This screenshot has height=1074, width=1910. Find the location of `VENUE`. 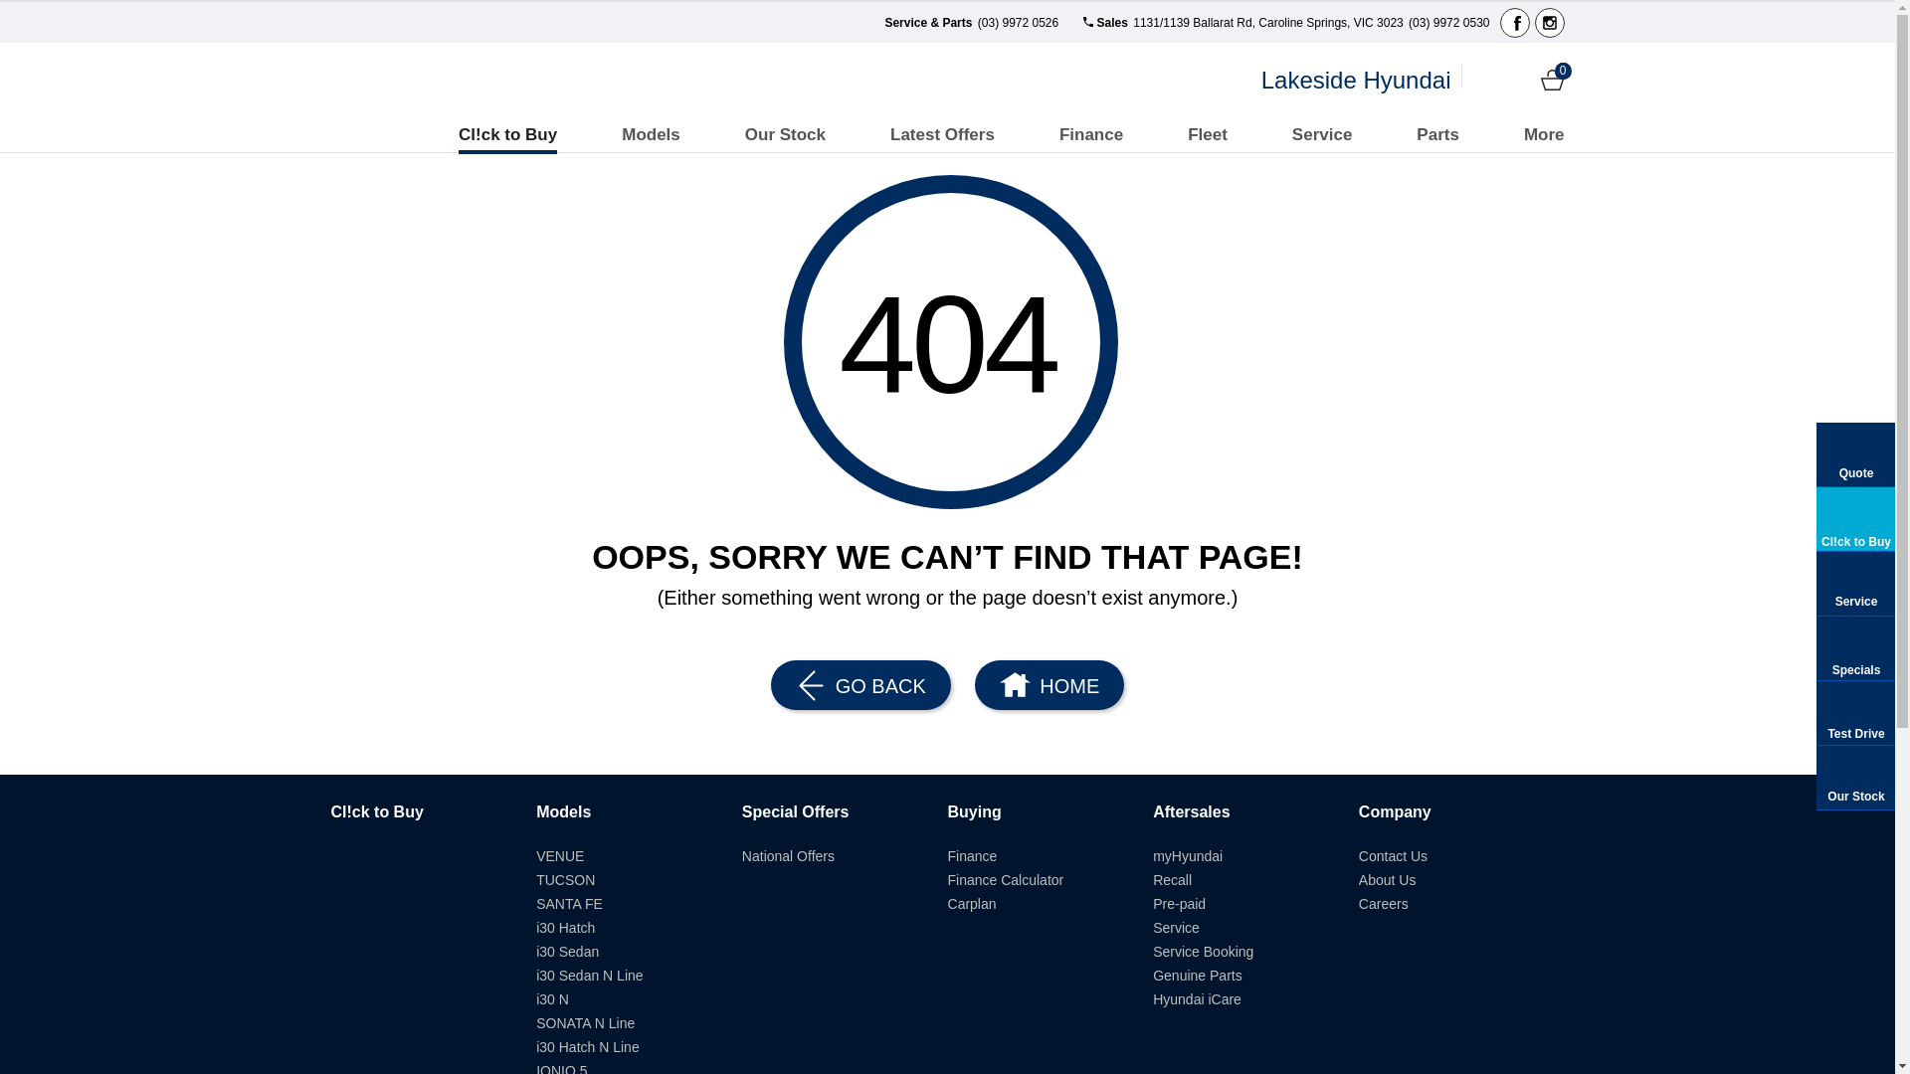

VENUE is located at coordinates (560, 856).